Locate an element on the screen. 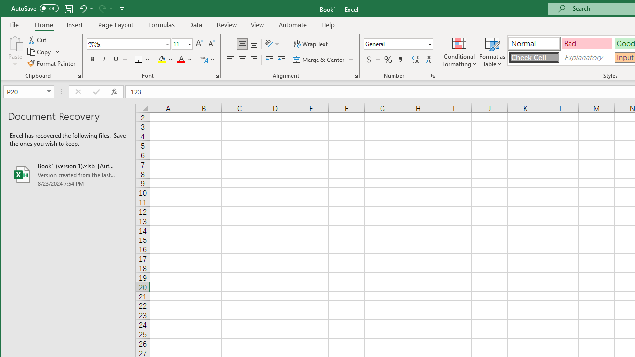  Orientation is located at coordinates (273, 44).